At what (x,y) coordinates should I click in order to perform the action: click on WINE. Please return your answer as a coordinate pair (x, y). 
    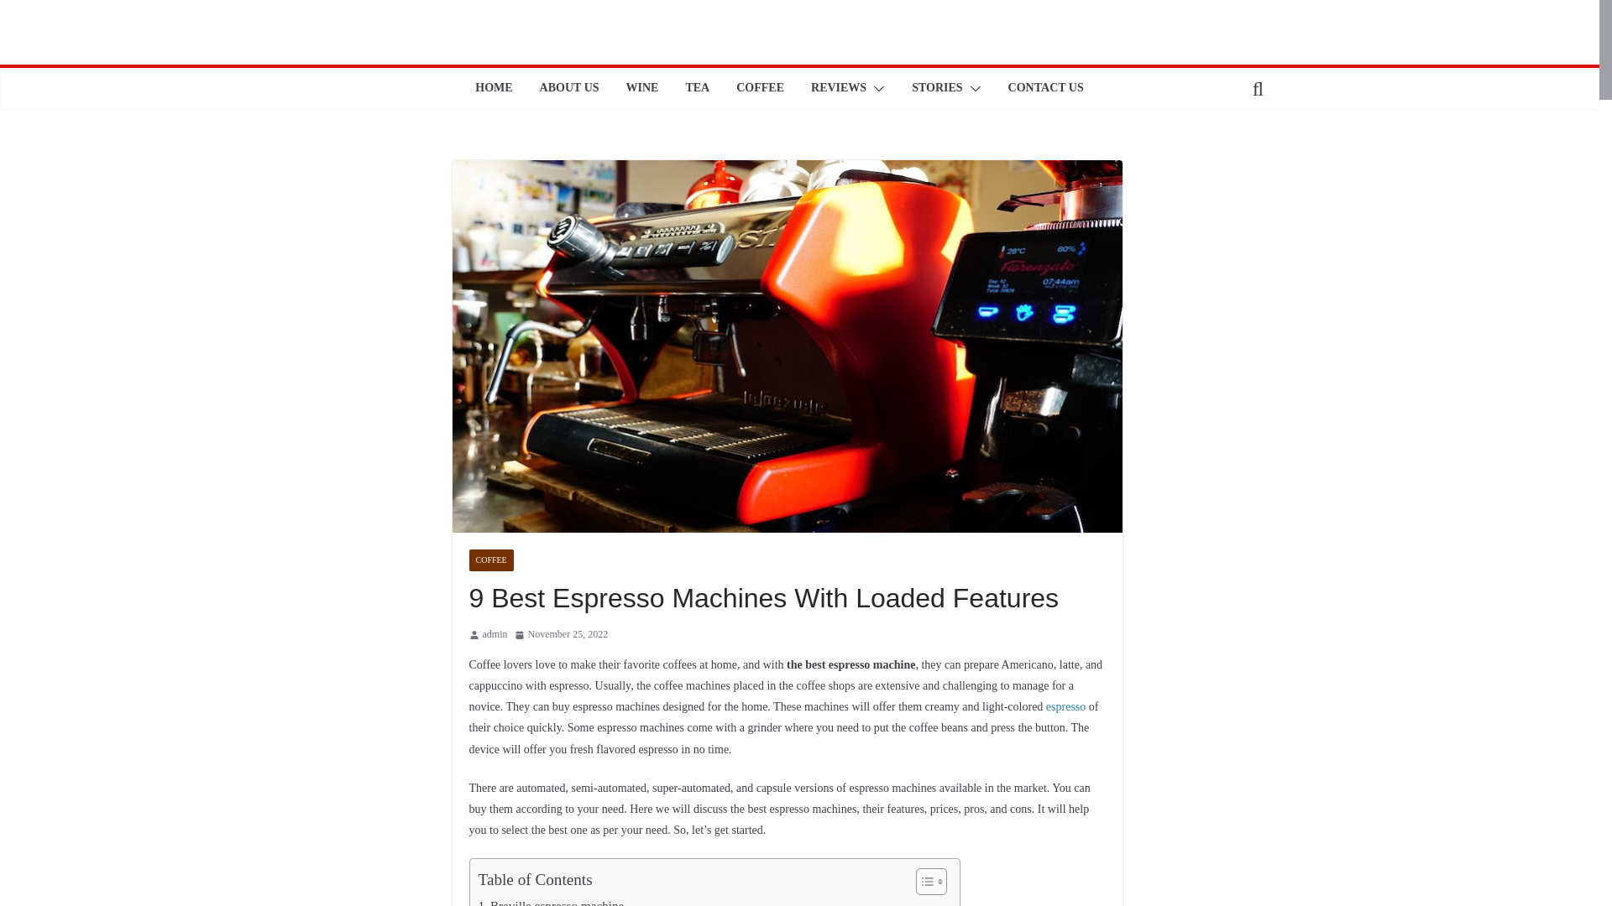
    Looking at the image, I should click on (643, 88).